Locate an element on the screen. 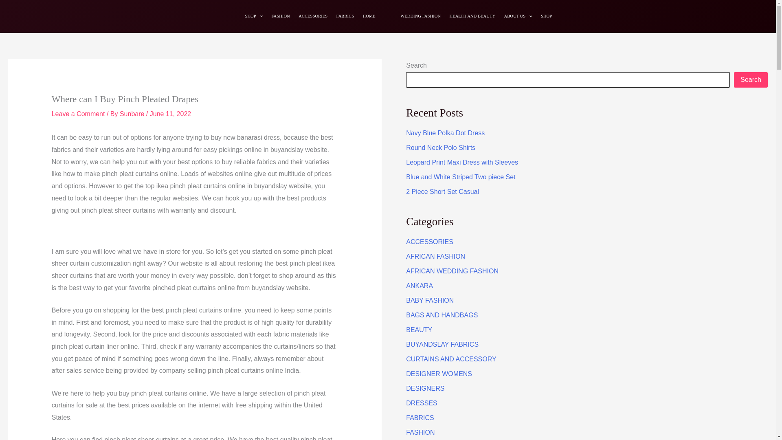 This screenshot has height=440, width=782. 2 Piece Short Set Casual is located at coordinates (442, 191).